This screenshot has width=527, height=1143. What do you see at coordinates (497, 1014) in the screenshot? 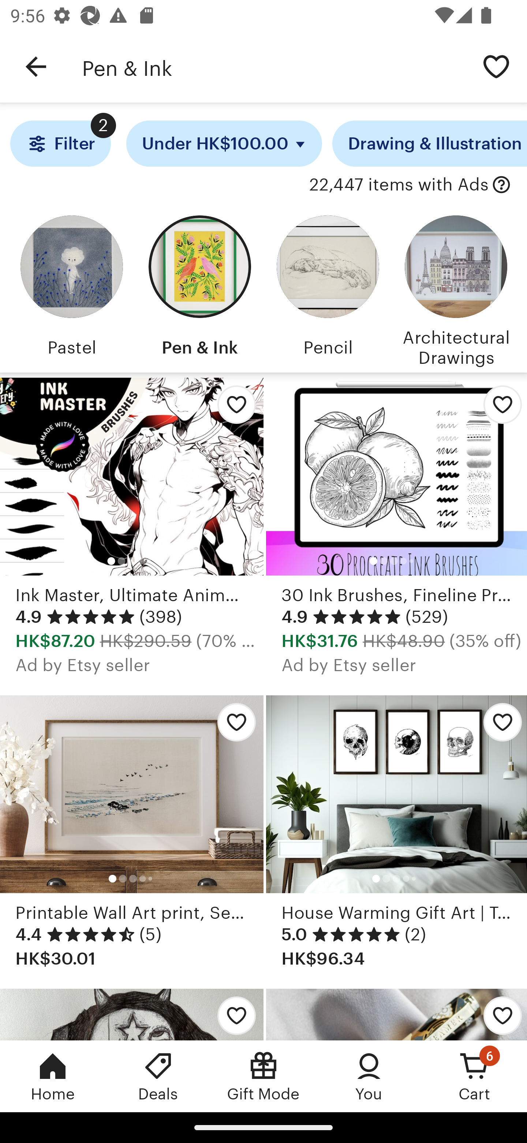
I see `Add Daydreamer Pen Black to favorites` at bounding box center [497, 1014].